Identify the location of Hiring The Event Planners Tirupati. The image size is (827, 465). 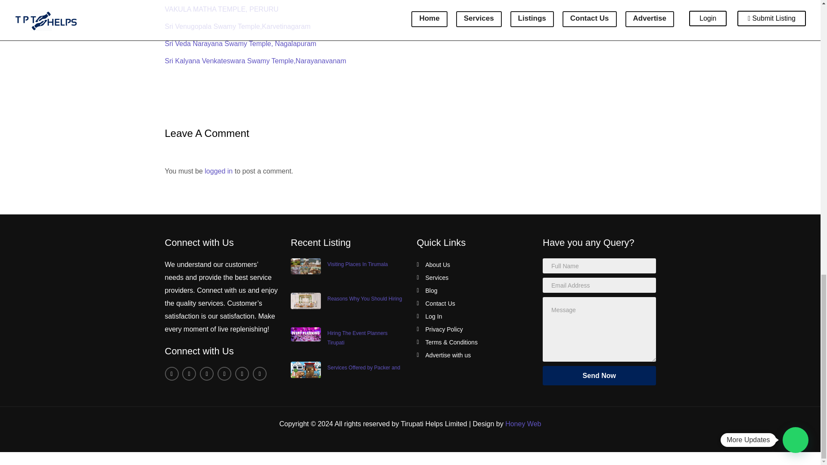
(358, 338).